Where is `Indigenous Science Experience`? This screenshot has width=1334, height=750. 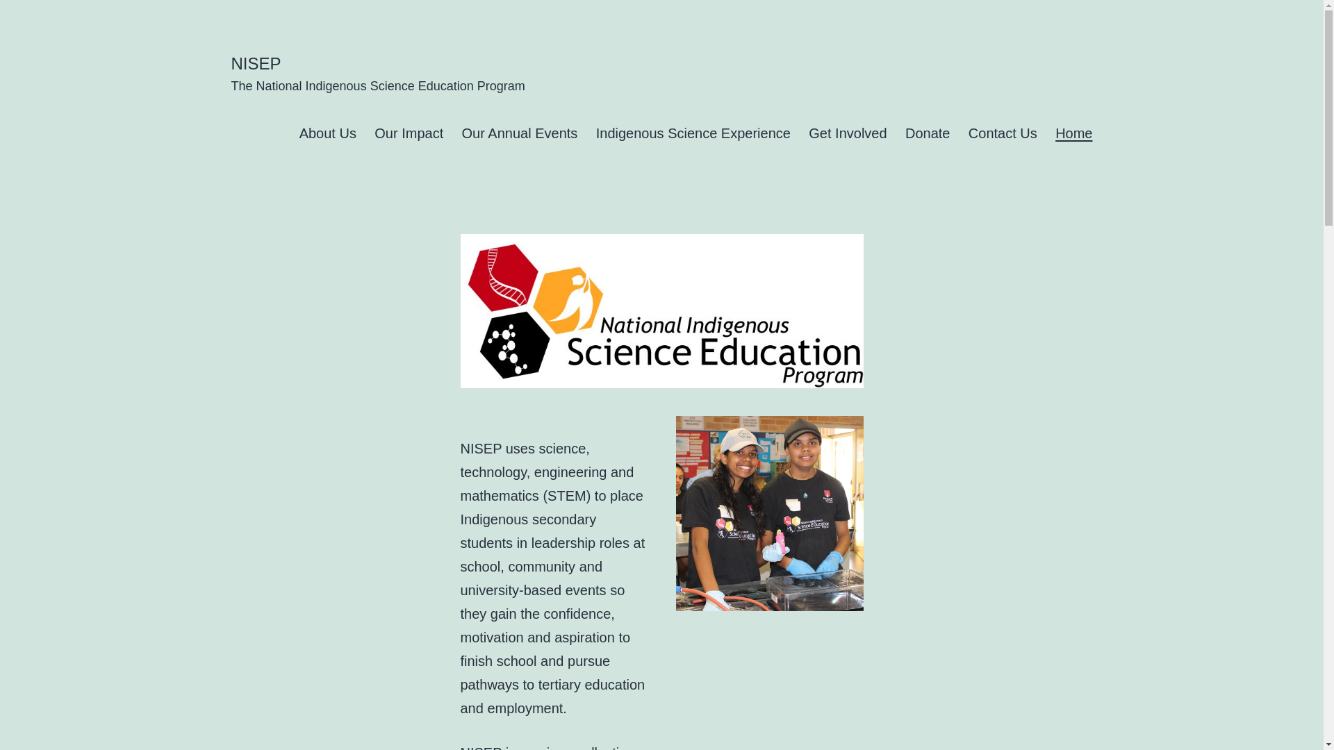 Indigenous Science Experience is located at coordinates (693, 133).